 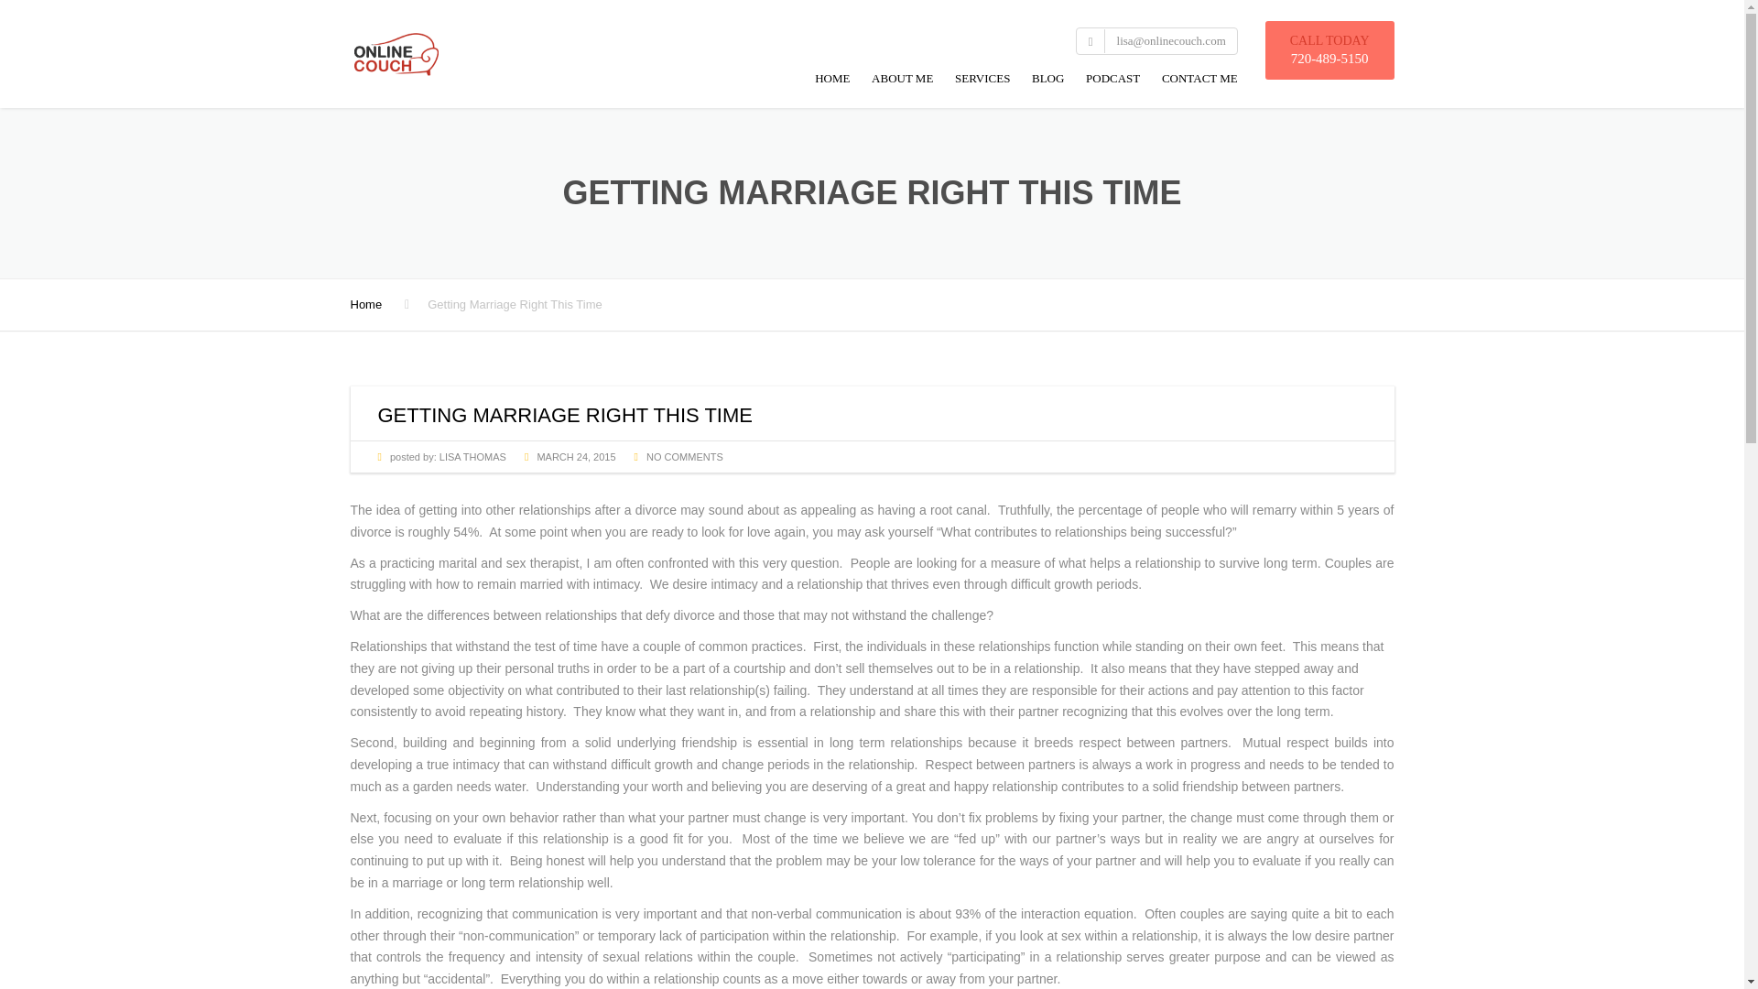 I want to click on CONTACT ME, so click(x=1195, y=82).